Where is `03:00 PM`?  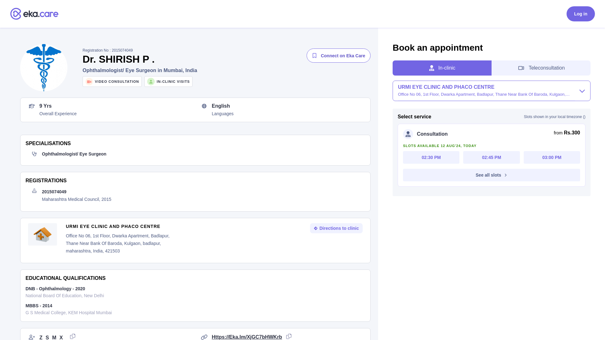 03:00 PM is located at coordinates (123, 226).